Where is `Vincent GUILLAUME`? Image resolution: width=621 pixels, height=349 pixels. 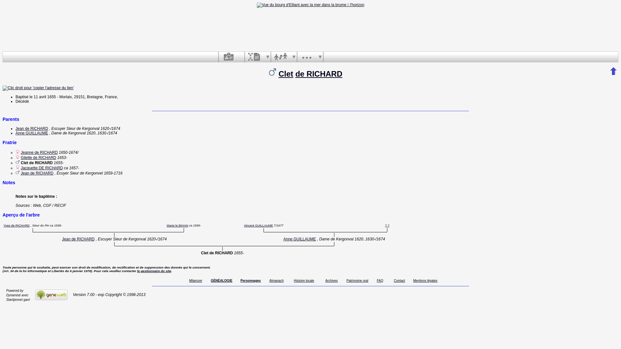 Vincent GUILLAUME is located at coordinates (258, 226).